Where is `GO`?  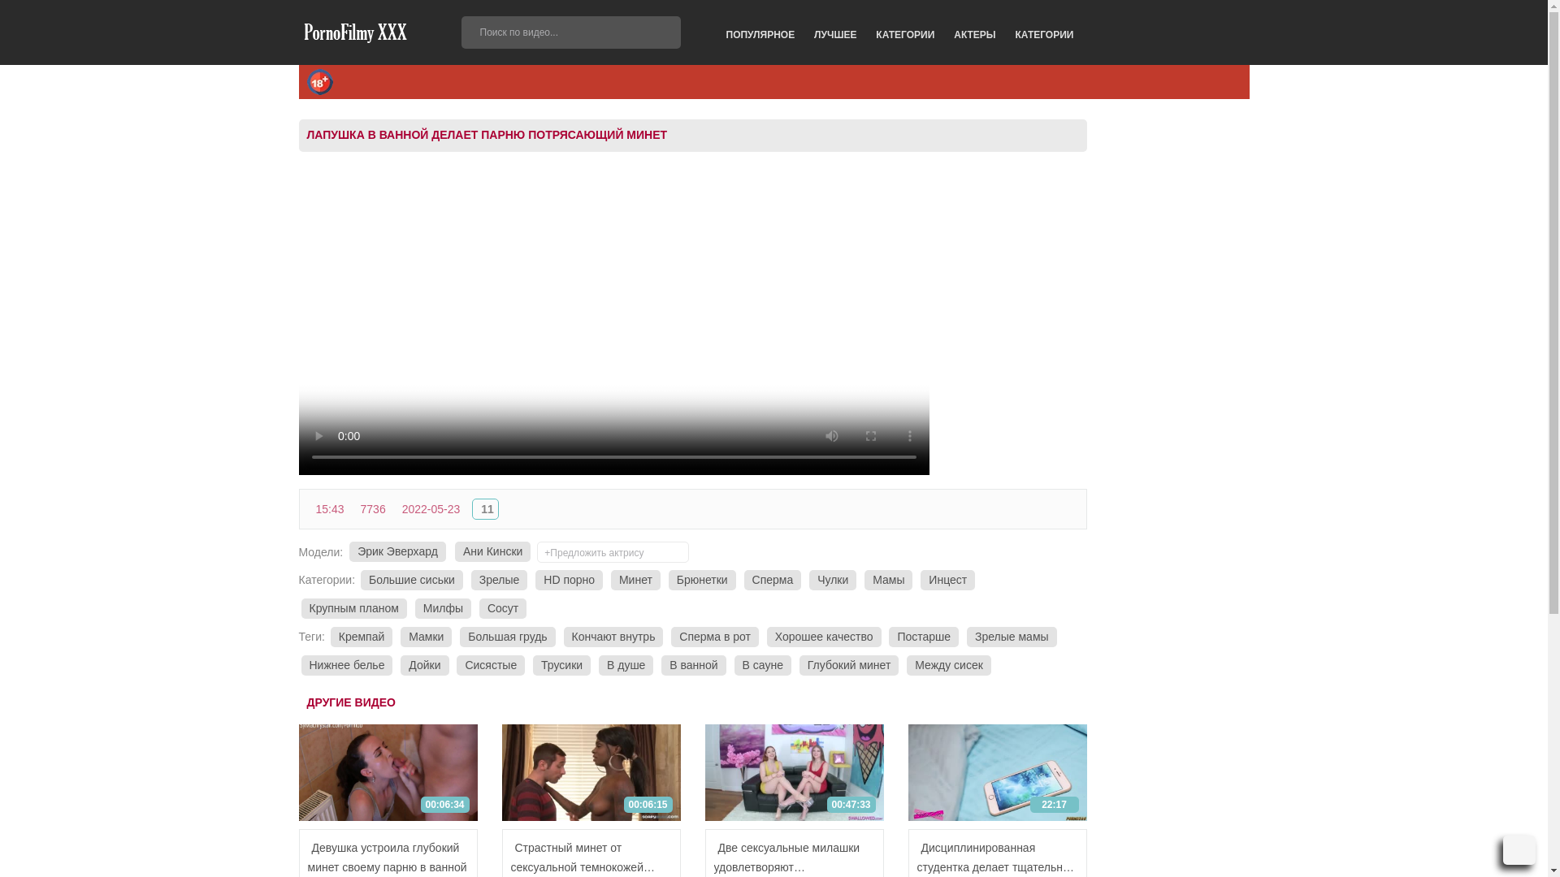 GO is located at coordinates (664, 32).